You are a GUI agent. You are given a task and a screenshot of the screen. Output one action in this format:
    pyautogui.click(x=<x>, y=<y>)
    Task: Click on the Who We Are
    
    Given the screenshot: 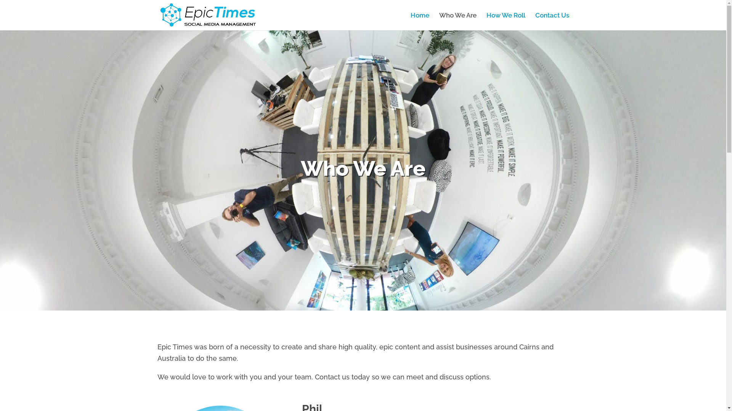 What is the action you would take?
    pyautogui.click(x=458, y=21)
    